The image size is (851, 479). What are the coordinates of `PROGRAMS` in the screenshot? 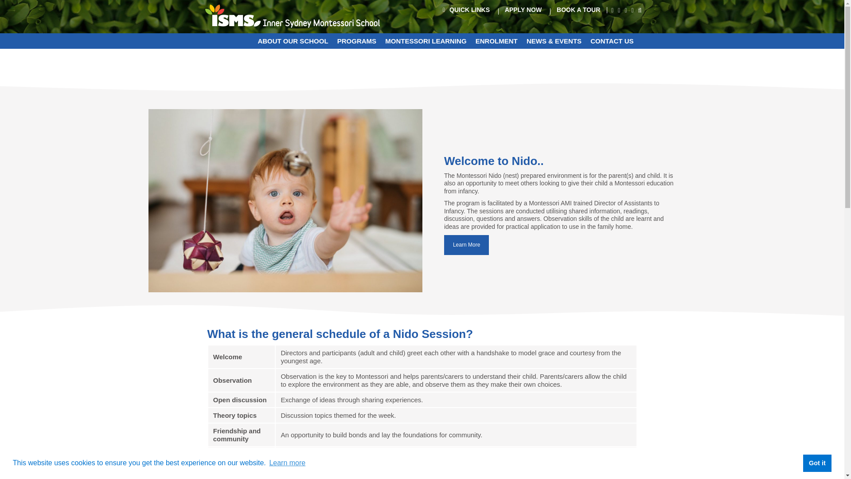 It's located at (356, 41).